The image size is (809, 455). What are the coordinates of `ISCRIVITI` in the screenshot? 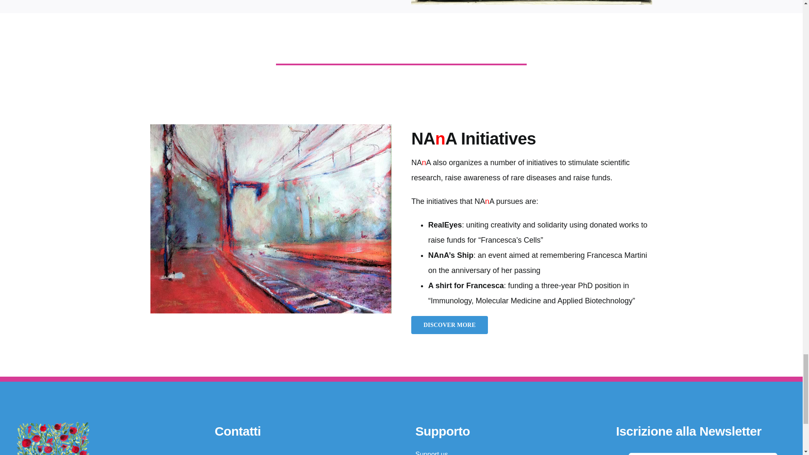 It's located at (703, 450).